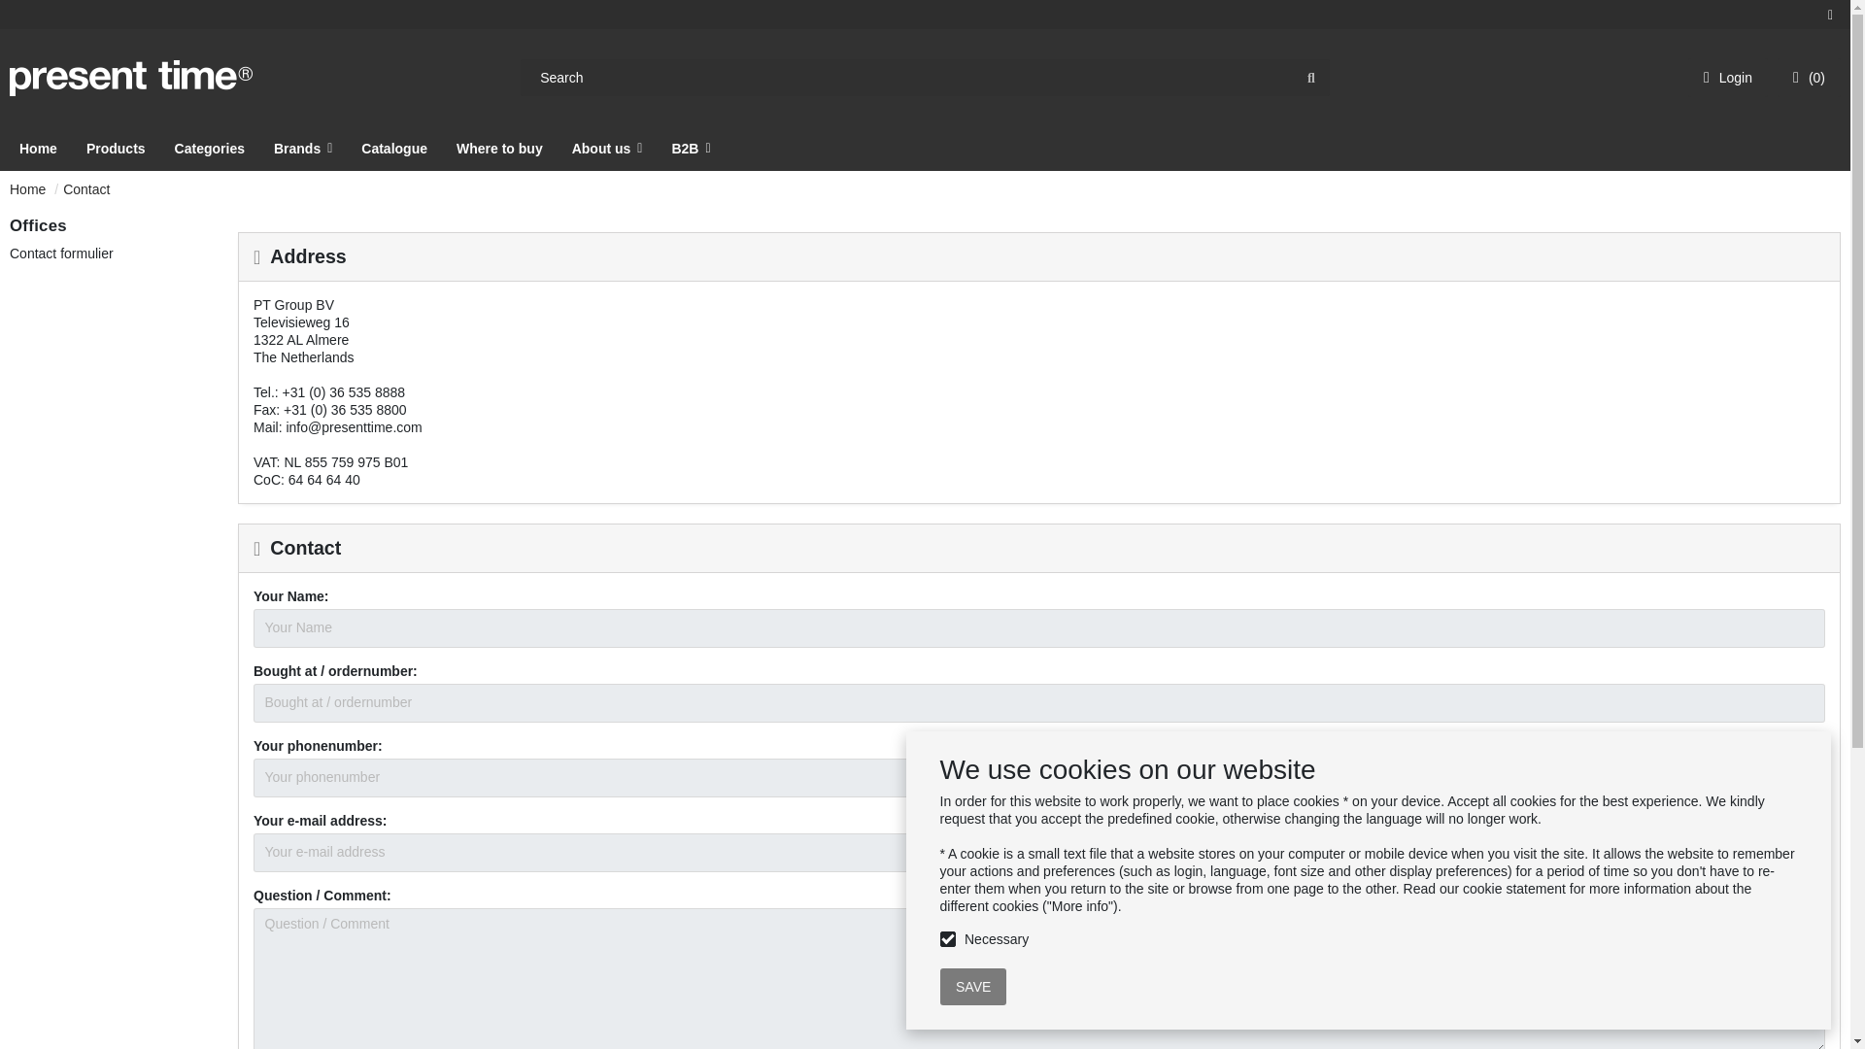 Image resolution: width=1865 pixels, height=1049 pixels. Describe the element at coordinates (130, 78) in the screenshot. I see `Top logo` at that location.